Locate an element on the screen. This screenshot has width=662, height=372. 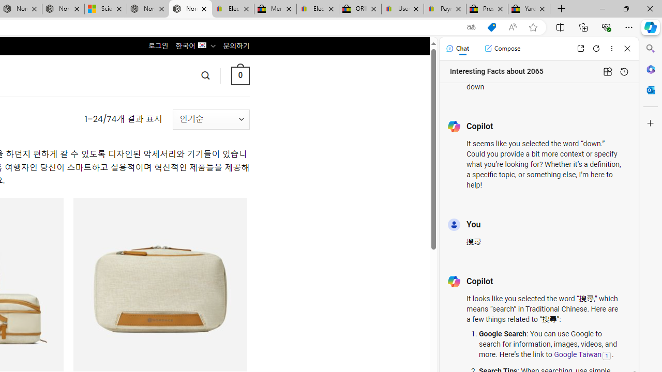
This site has coupons! Shopping in Microsoft Edge is located at coordinates (491, 27).